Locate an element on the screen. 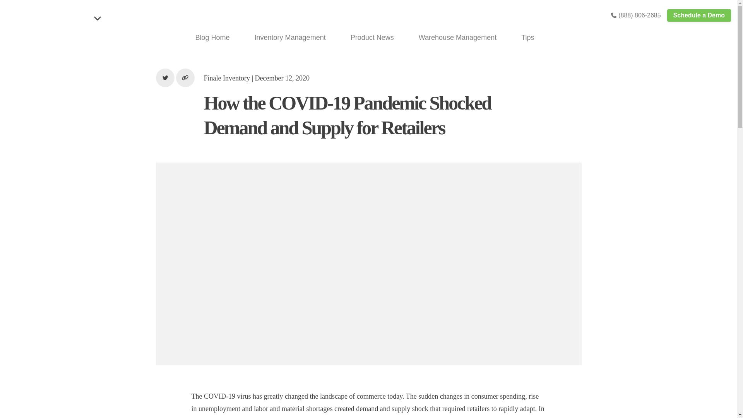  Copy link to clipboard is located at coordinates (185, 77).